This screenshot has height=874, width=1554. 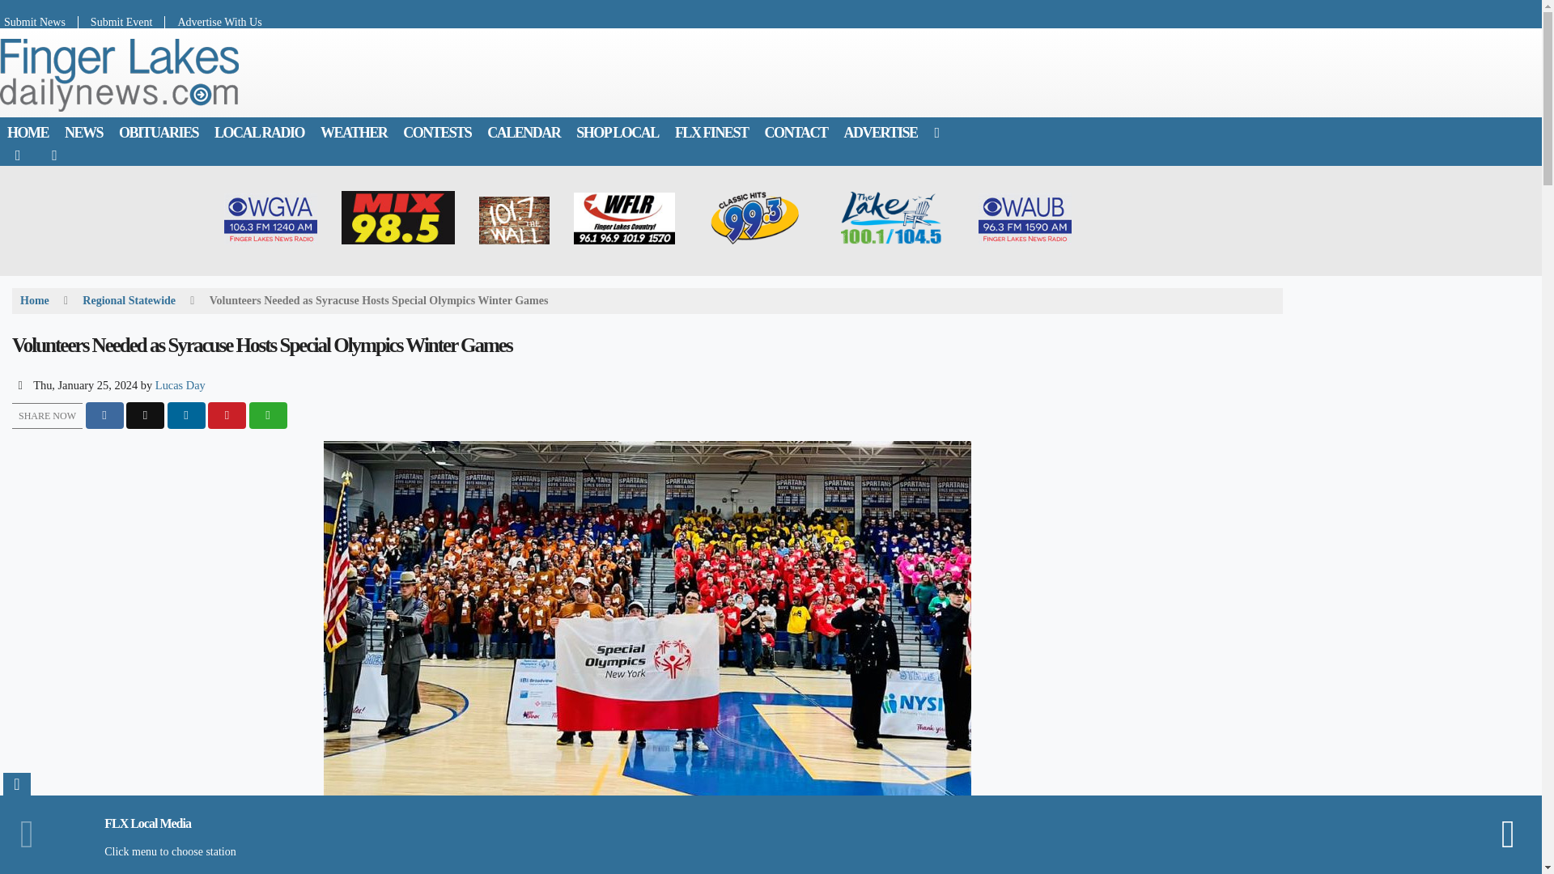 I want to click on Advertise With Us, so click(x=212, y=22).